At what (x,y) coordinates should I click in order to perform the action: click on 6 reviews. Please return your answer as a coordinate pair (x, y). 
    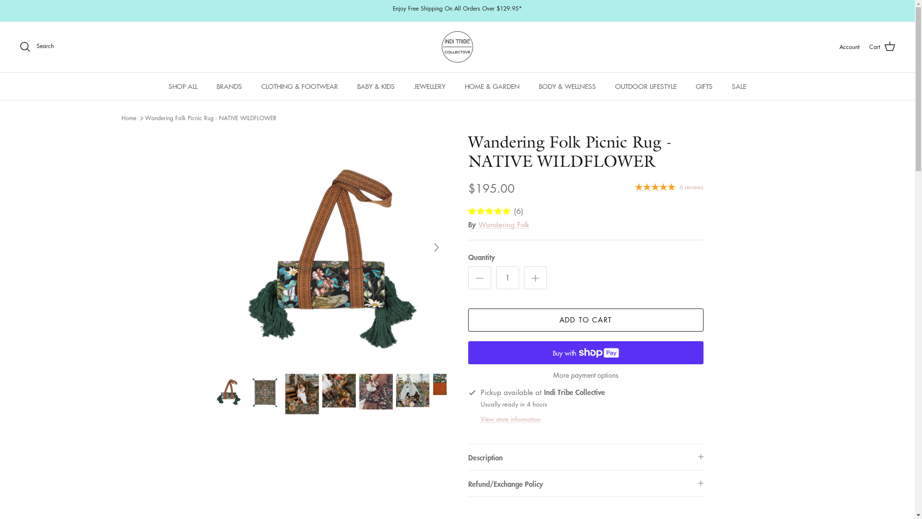
    Looking at the image, I should click on (669, 186).